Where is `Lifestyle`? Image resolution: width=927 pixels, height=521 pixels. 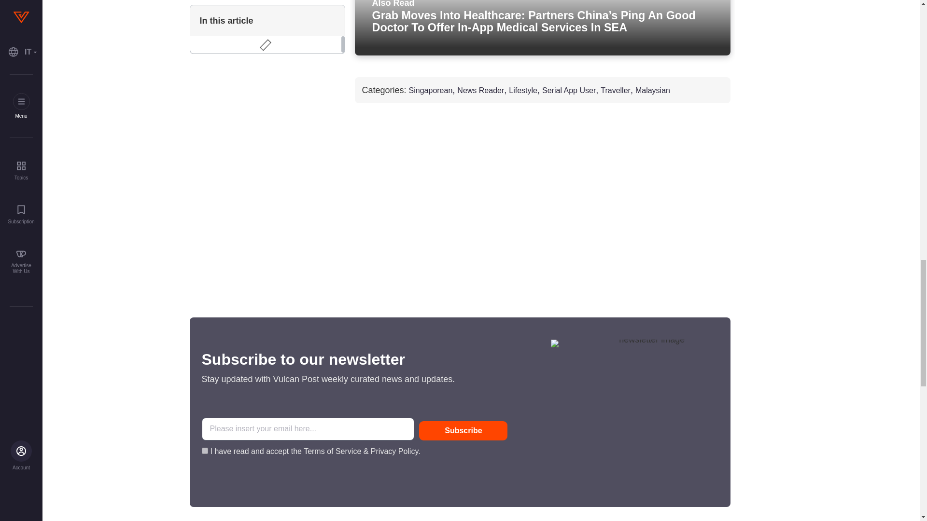 Lifestyle is located at coordinates (523, 91).